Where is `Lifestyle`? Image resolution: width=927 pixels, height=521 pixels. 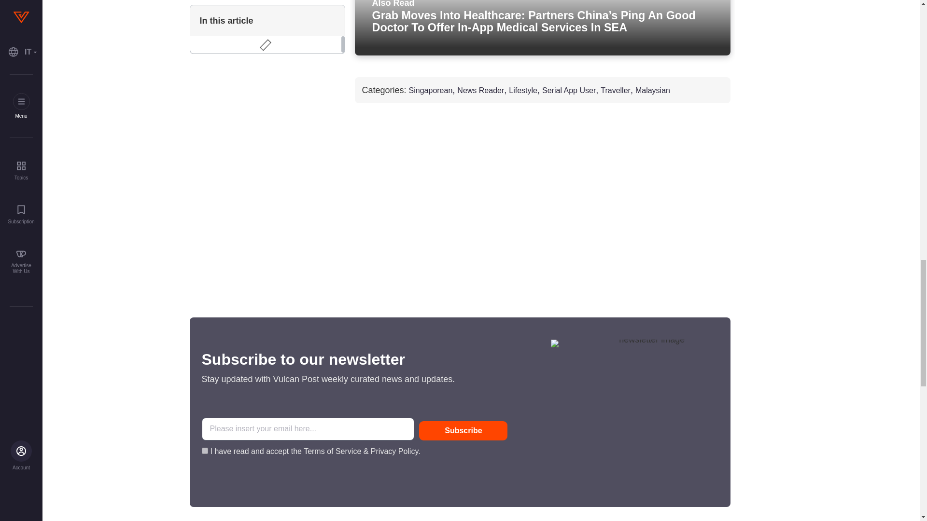 Lifestyle is located at coordinates (523, 91).